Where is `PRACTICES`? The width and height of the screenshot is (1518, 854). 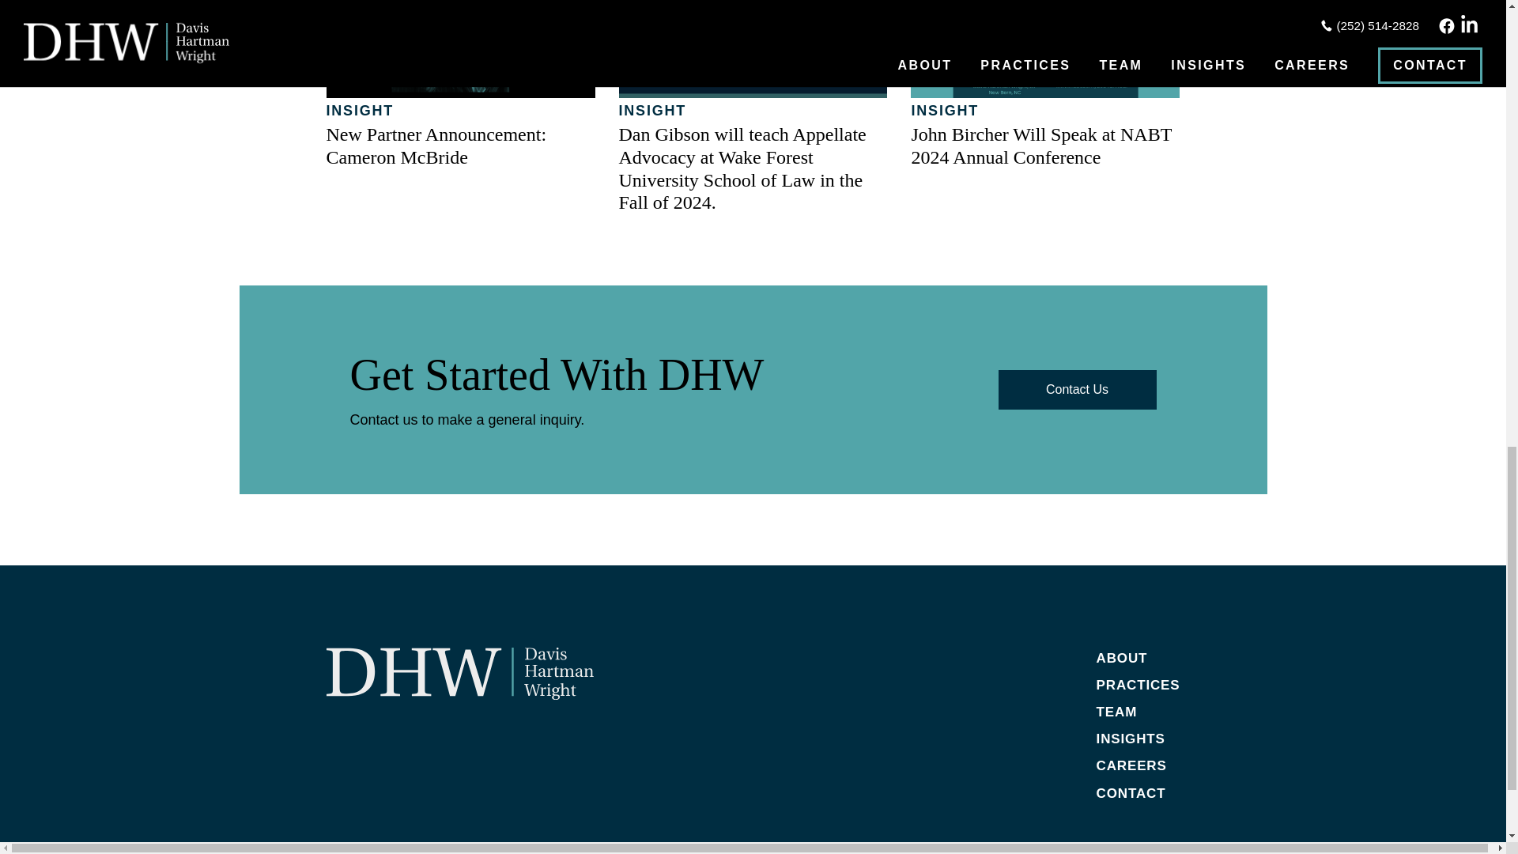 PRACTICES is located at coordinates (1138, 685).